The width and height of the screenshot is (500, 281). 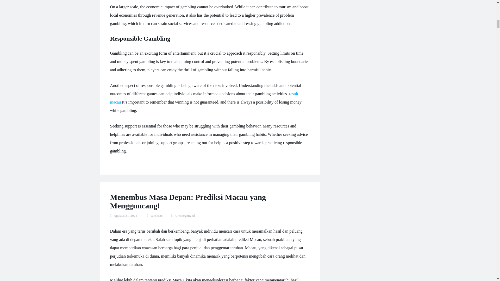 What do you see at coordinates (188, 201) in the screenshot?
I see `Menembus Masa Depan: Prediksi Macau yang Mengguncang!` at bounding box center [188, 201].